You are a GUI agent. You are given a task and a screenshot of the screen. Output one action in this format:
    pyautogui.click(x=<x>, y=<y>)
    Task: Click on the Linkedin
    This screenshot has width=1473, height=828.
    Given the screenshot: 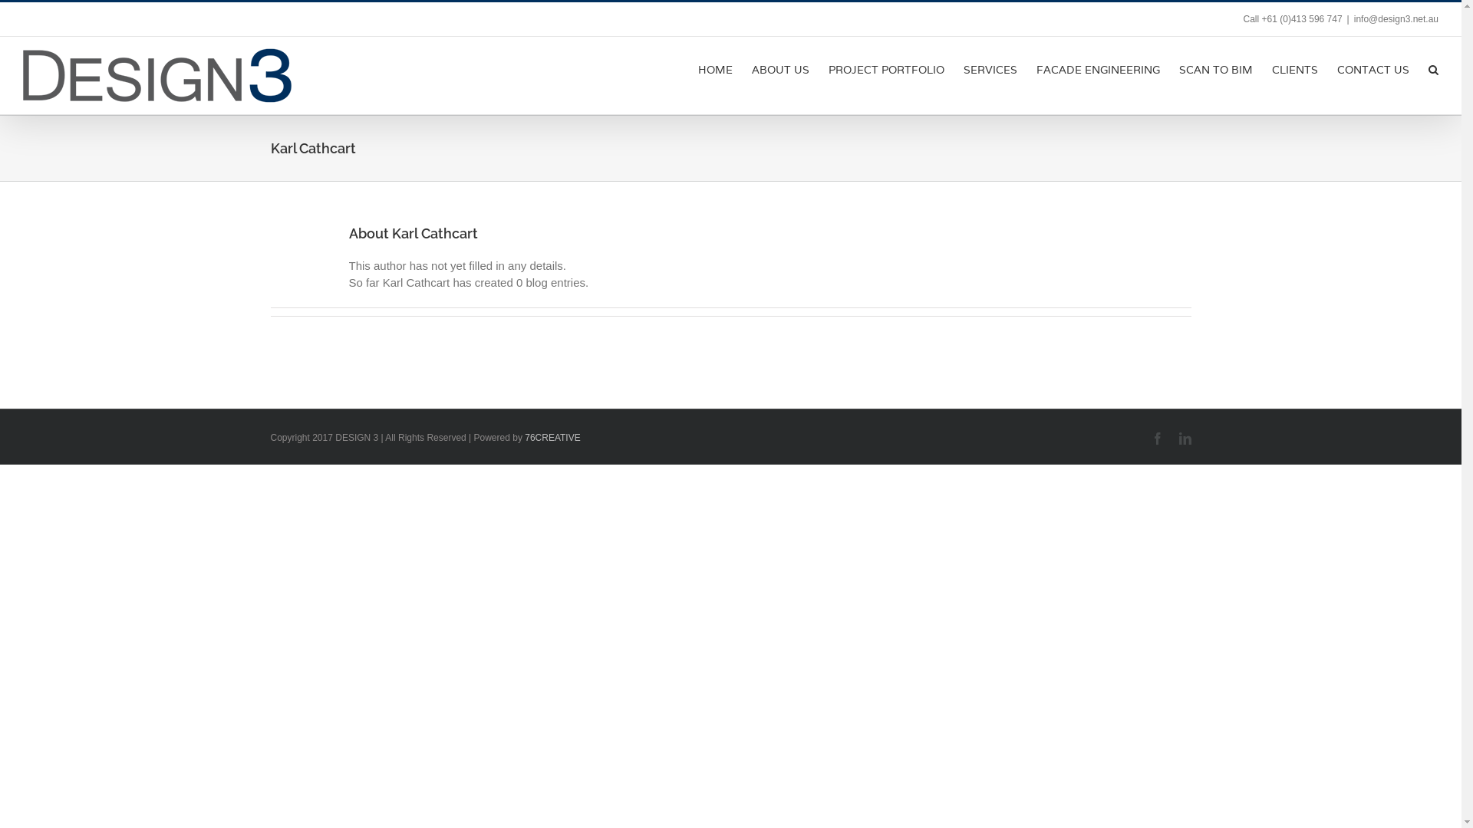 What is the action you would take?
    pyautogui.click(x=1185, y=439)
    